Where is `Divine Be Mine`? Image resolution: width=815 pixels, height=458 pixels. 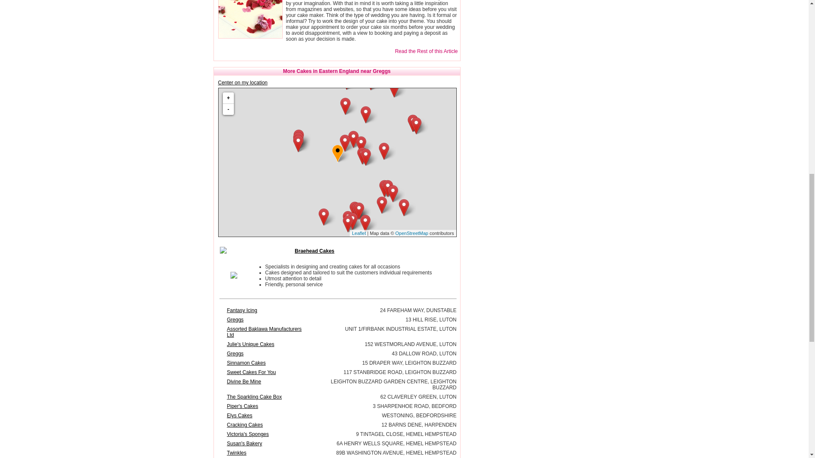
Divine Be Mine is located at coordinates (244, 382).